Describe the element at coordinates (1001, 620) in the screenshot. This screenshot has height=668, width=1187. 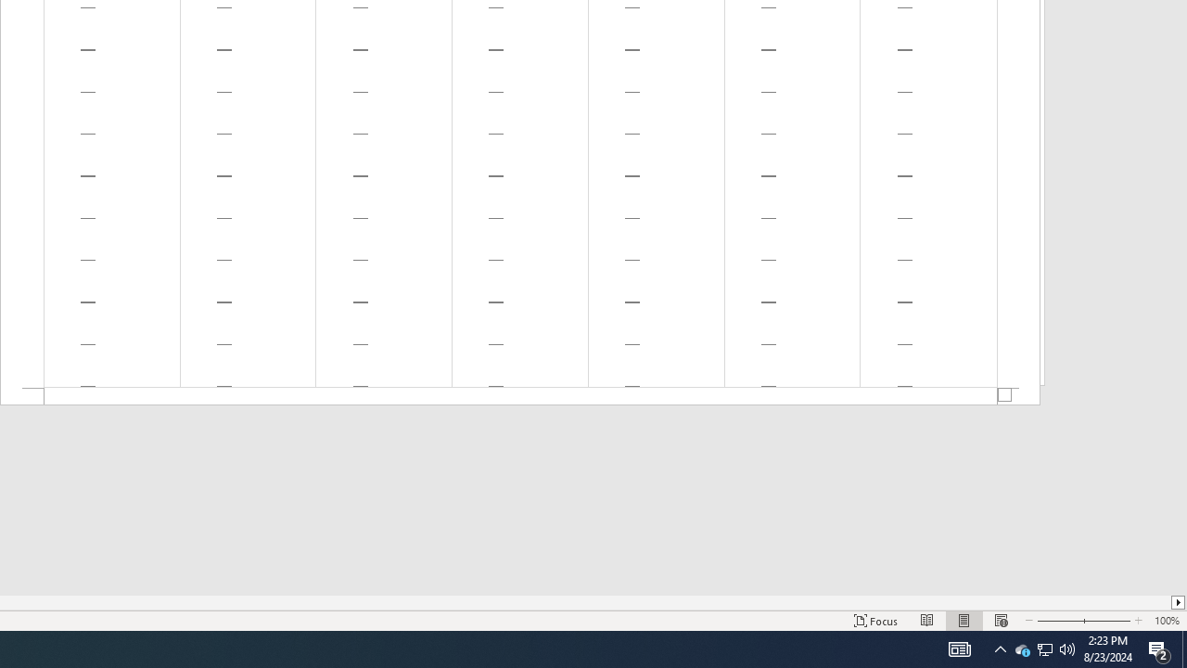
I see `Web Layout` at that location.